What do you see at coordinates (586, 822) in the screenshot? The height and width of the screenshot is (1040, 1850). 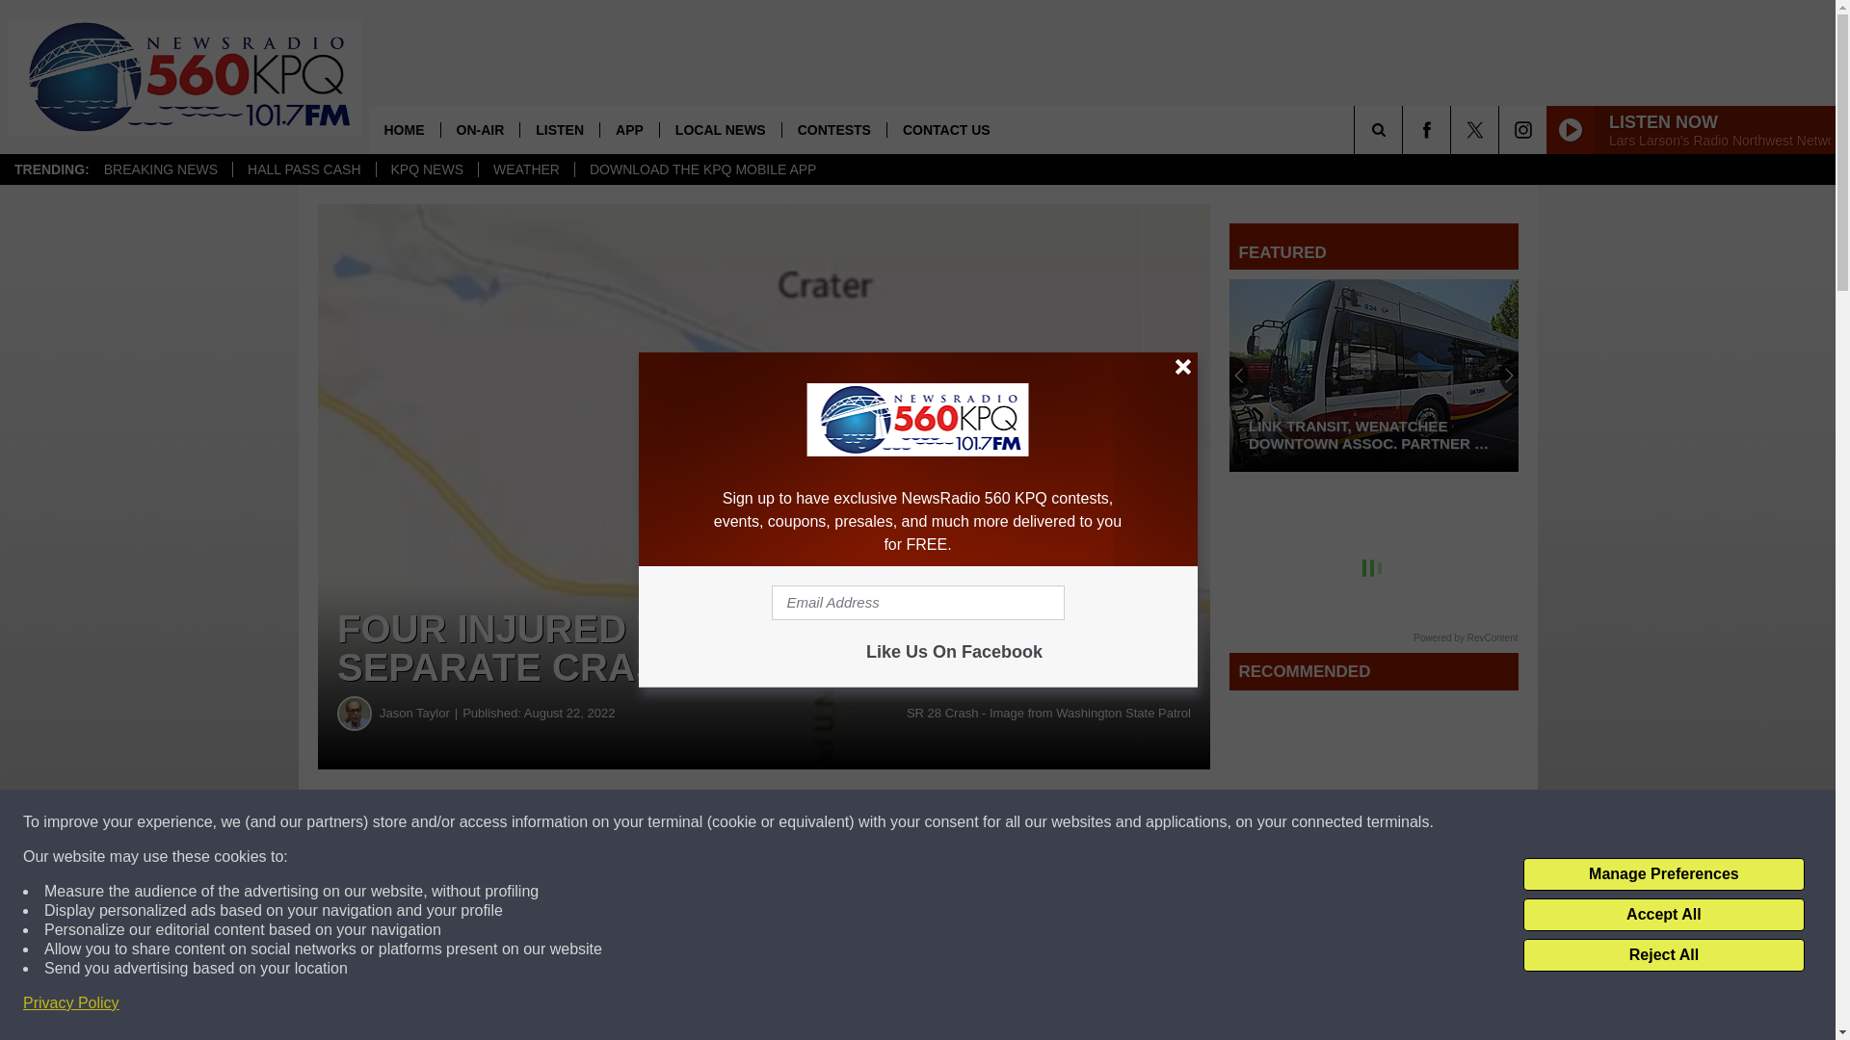 I see `Share on Facebook` at bounding box center [586, 822].